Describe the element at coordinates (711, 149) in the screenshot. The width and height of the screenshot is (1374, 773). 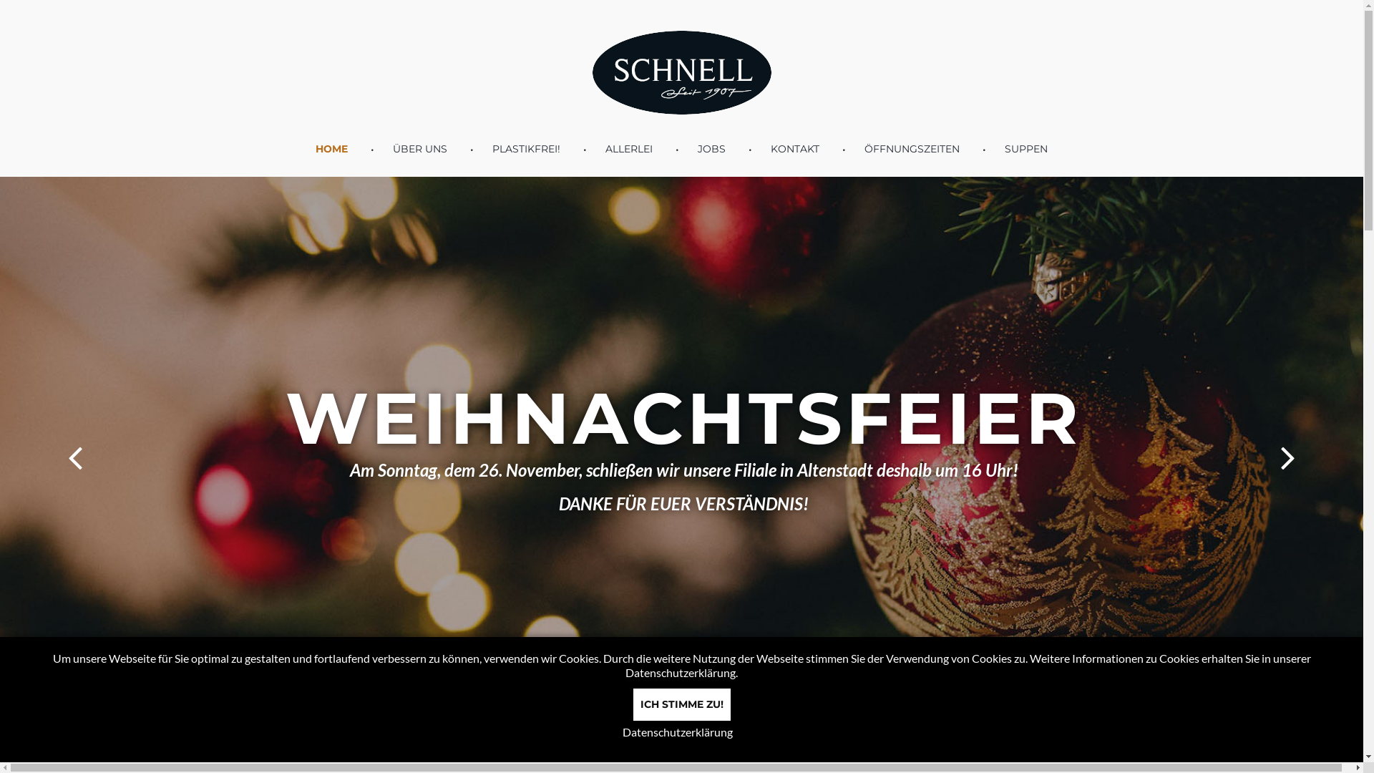
I see `JOBS` at that location.